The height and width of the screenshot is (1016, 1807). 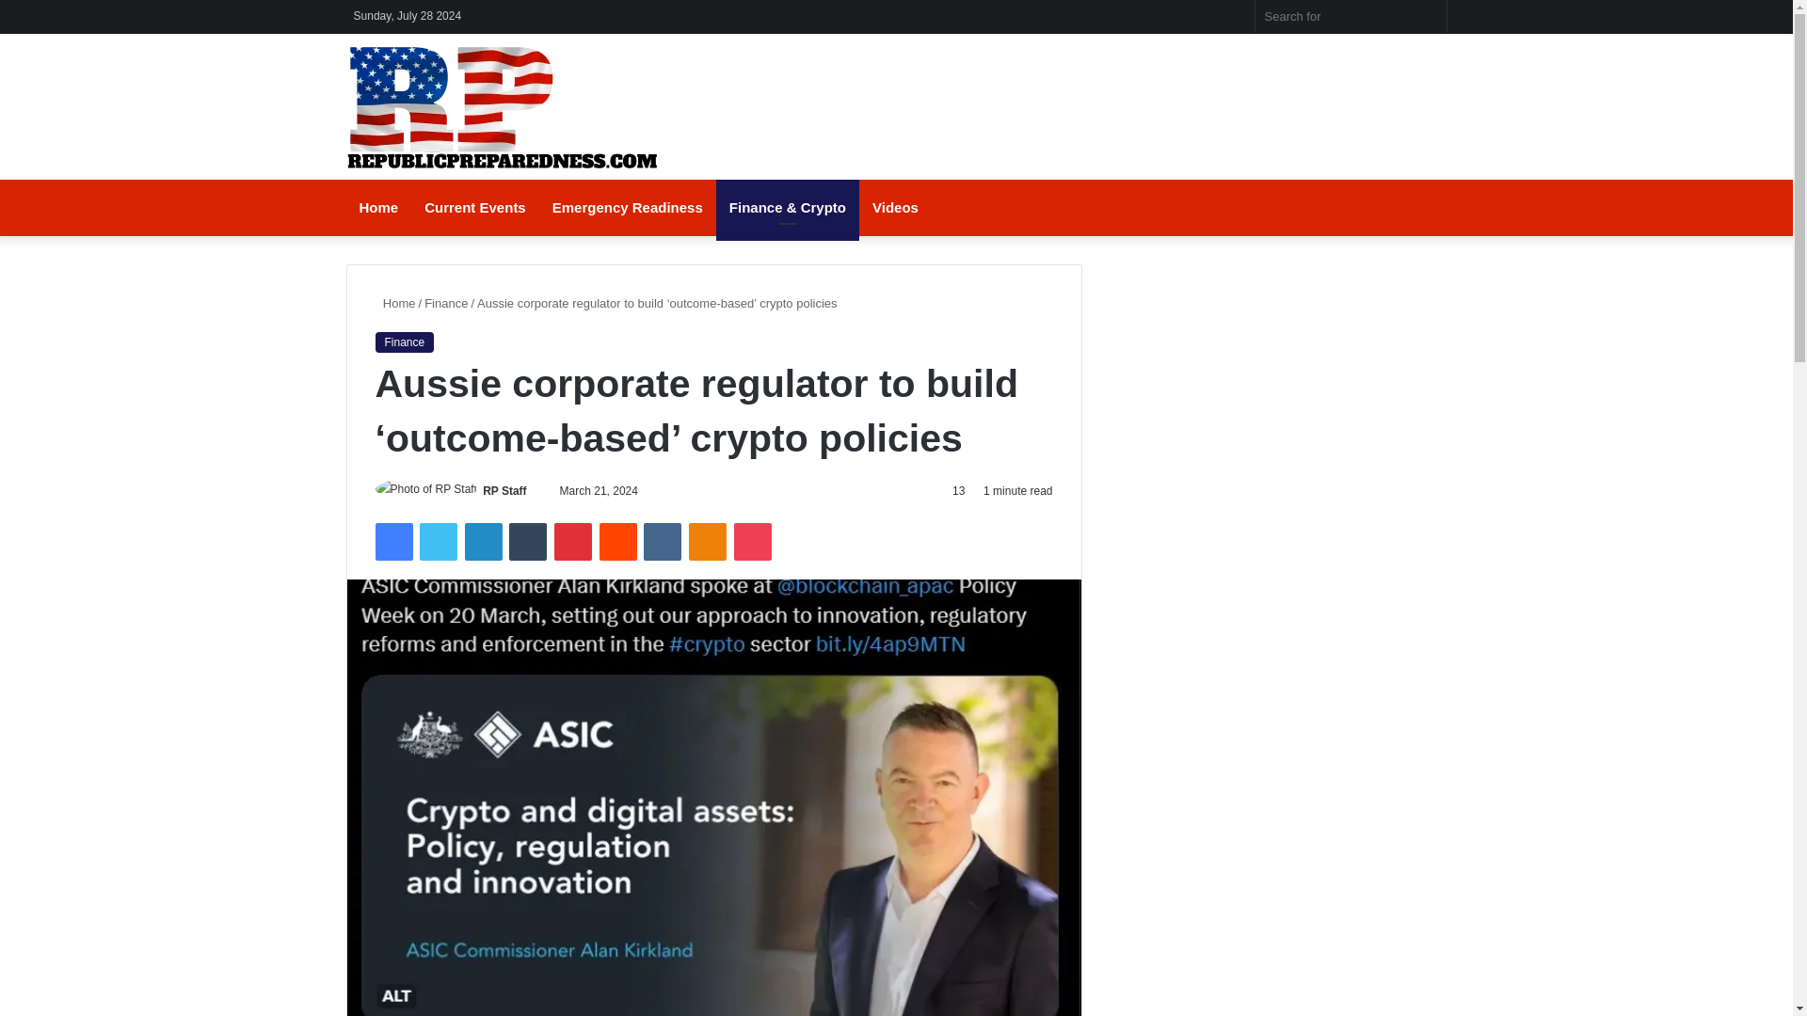 What do you see at coordinates (896, 207) in the screenshot?
I see `Videos` at bounding box center [896, 207].